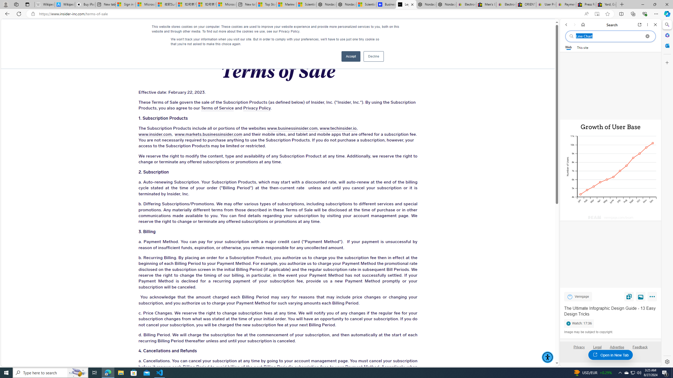 The width and height of the screenshot is (673, 378). I want to click on Insider Inc., so click(278, 29).